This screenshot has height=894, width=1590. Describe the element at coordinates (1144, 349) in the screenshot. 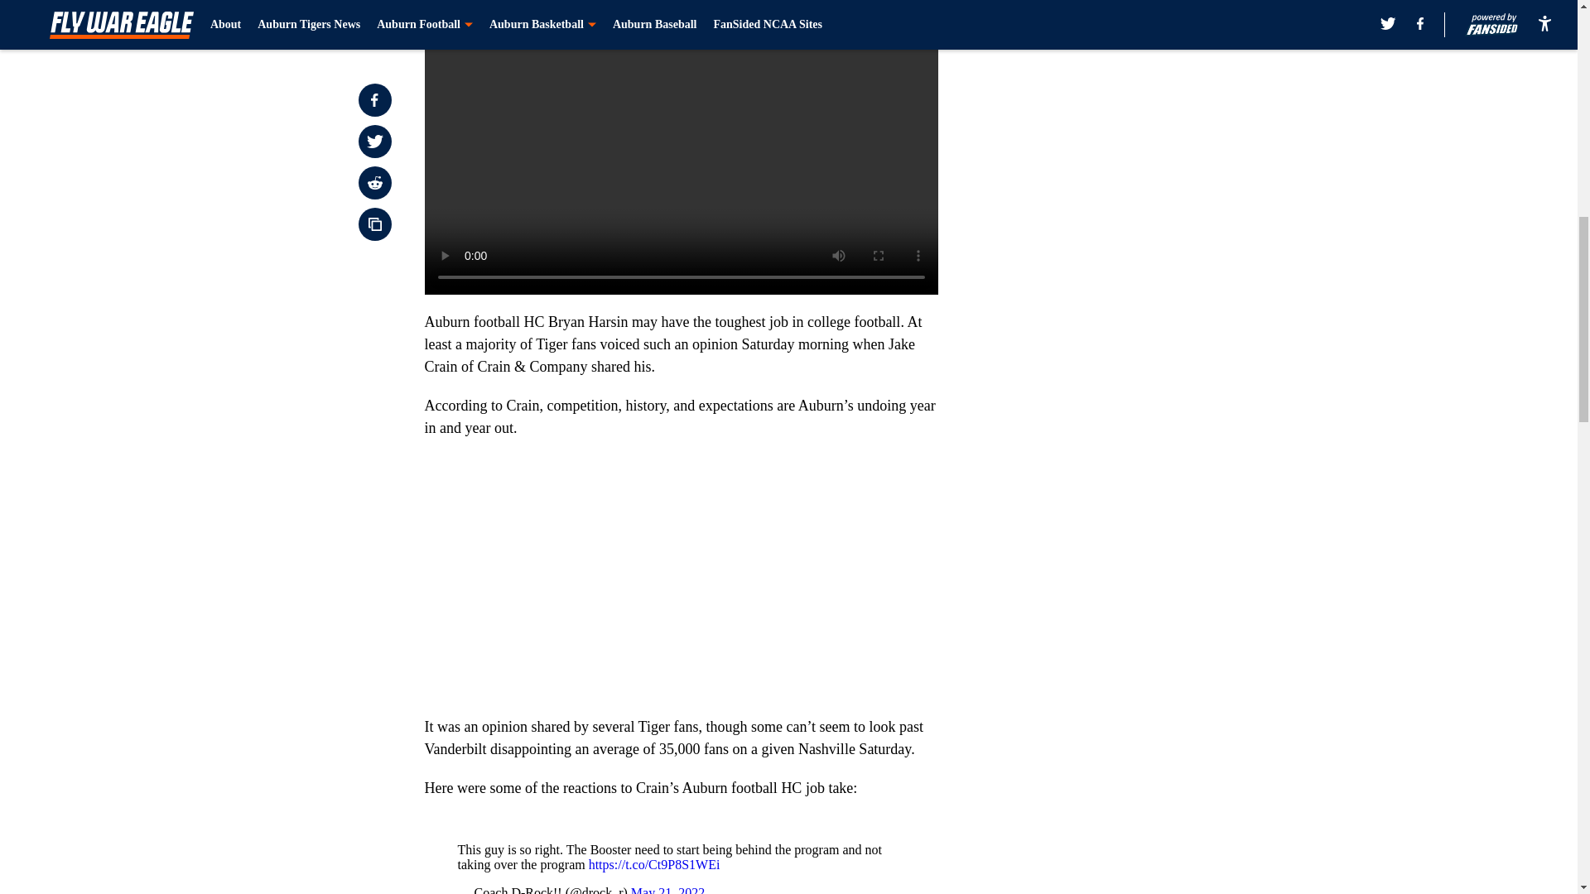

I see `3rd party ad content` at that location.